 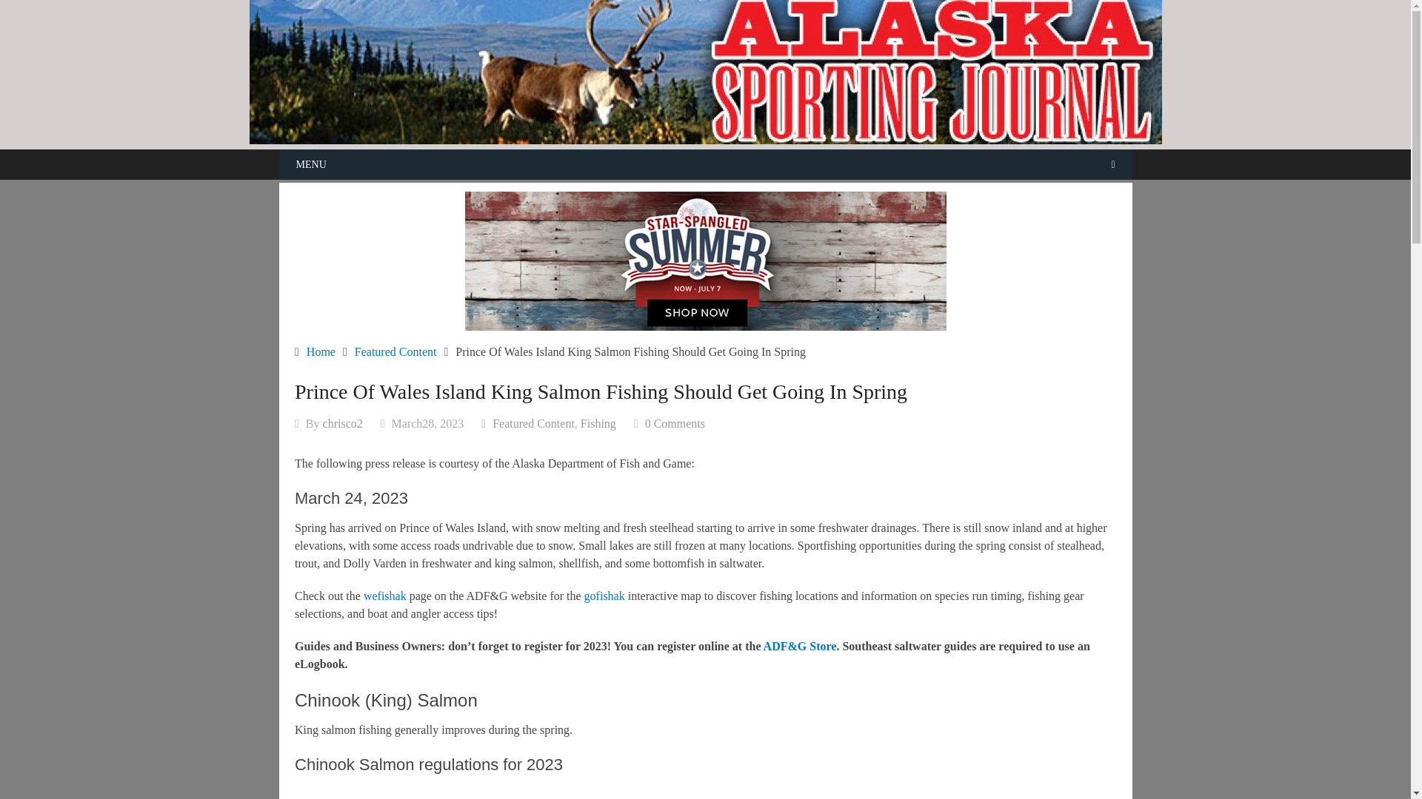 I want to click on gofishak, so click(x=604, y=595).